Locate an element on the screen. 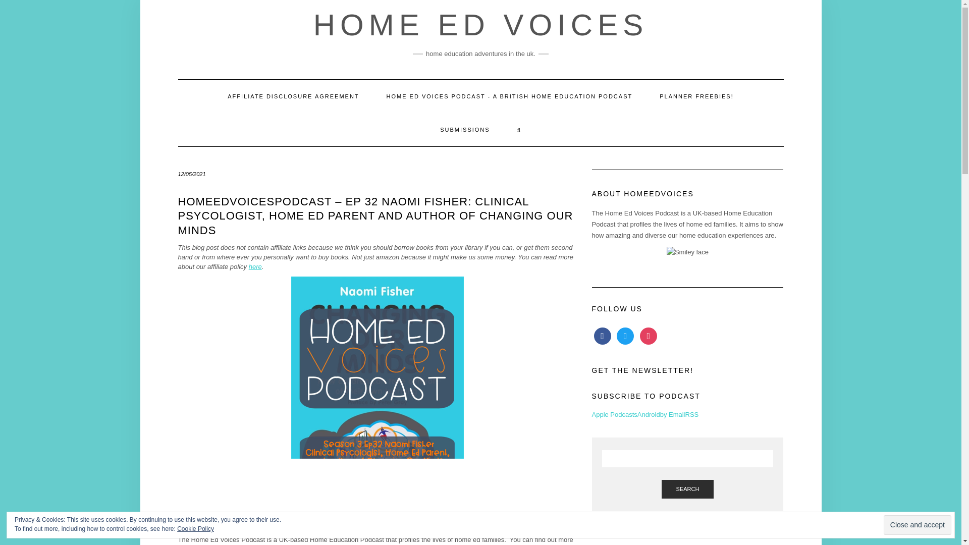  Instagram is located at coordinates (648, 336).